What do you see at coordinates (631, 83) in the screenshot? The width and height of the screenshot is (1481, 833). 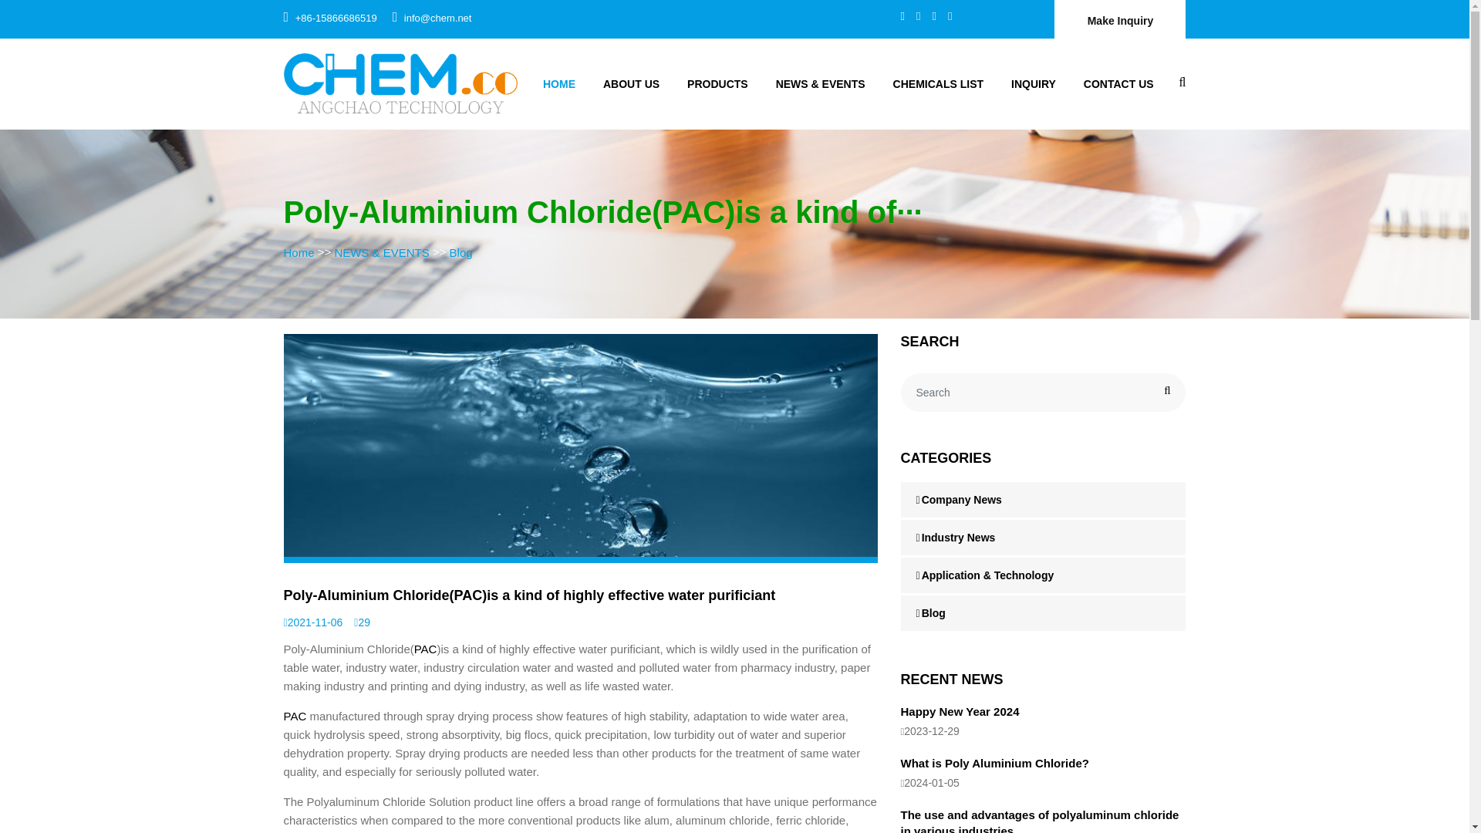 I see `About Us` at bounding box center [631, 83].